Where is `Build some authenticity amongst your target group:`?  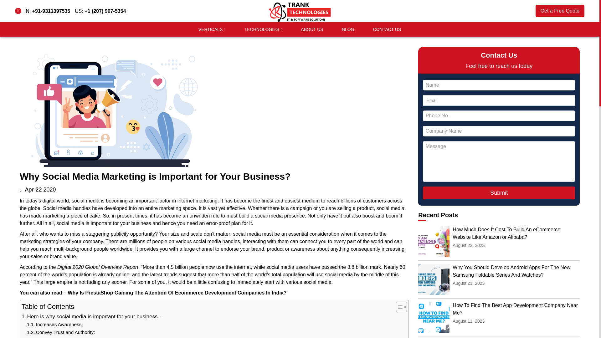 Build some authenticity amongst your target group: is located at coordinates (86, 337).